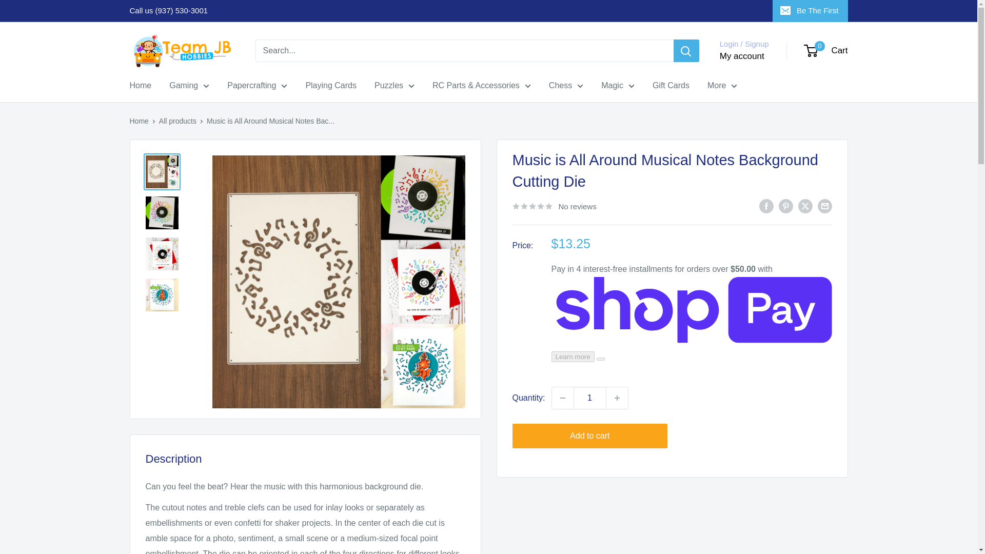  I want to click on Increase quantity by 1, so click(617, 398).